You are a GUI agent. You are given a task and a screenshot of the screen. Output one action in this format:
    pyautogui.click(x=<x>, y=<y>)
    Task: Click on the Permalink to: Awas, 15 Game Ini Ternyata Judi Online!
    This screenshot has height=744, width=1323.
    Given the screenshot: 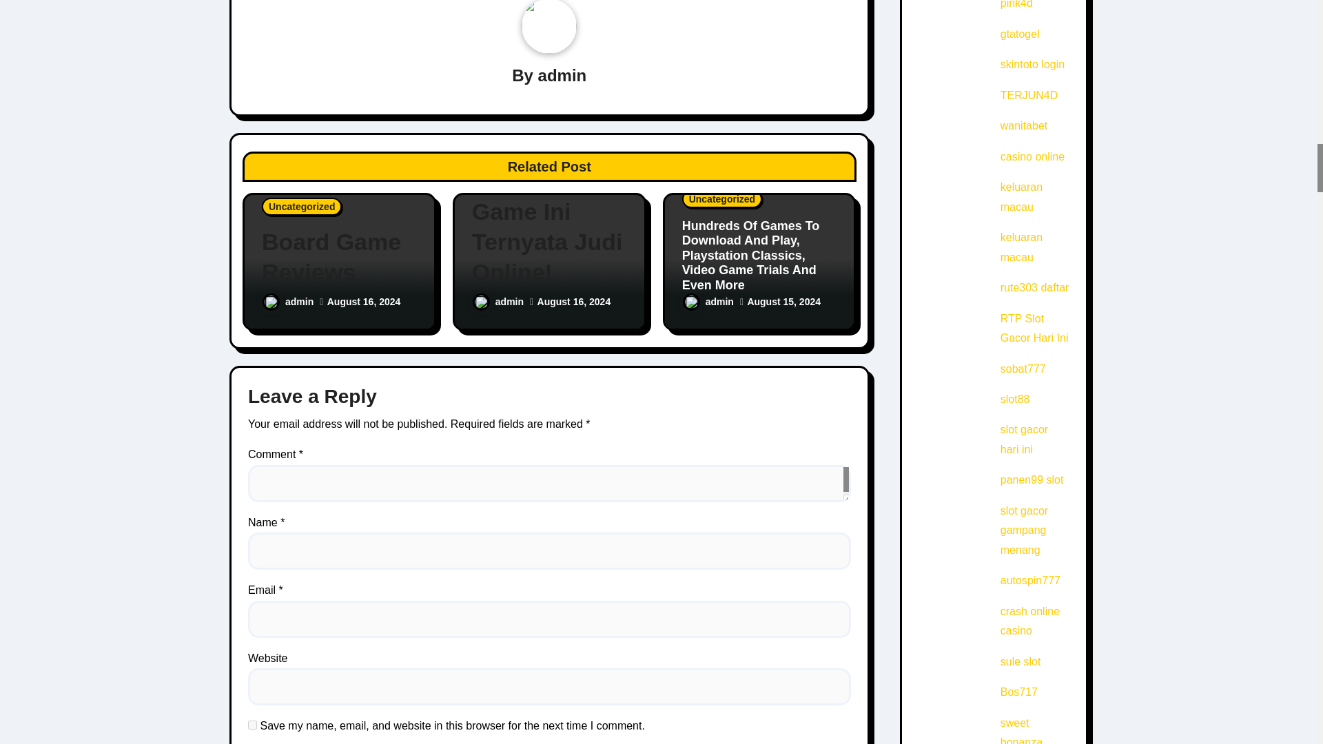 What is the action you would take?
    pyautogui.click(x=550, y=226)
    